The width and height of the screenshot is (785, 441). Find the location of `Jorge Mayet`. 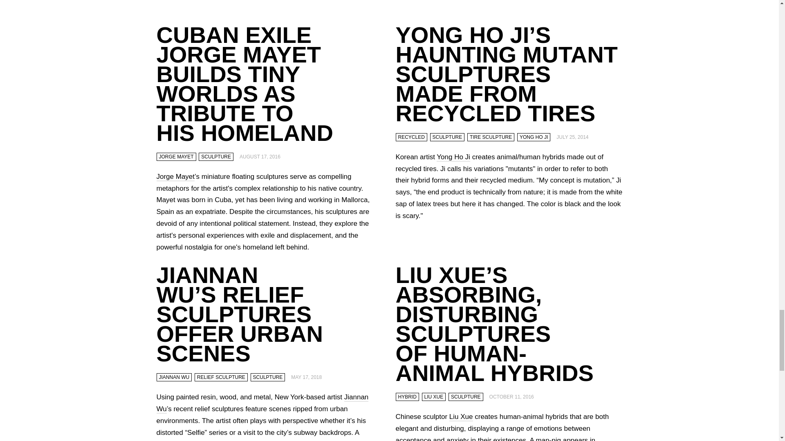

Jorge Mayet is located at coordinates (175, 177).